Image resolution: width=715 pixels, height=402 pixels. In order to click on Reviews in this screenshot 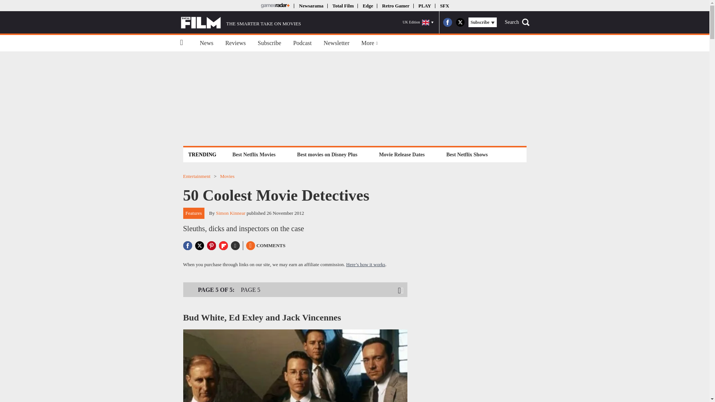, I will do `click(235, 43)`.